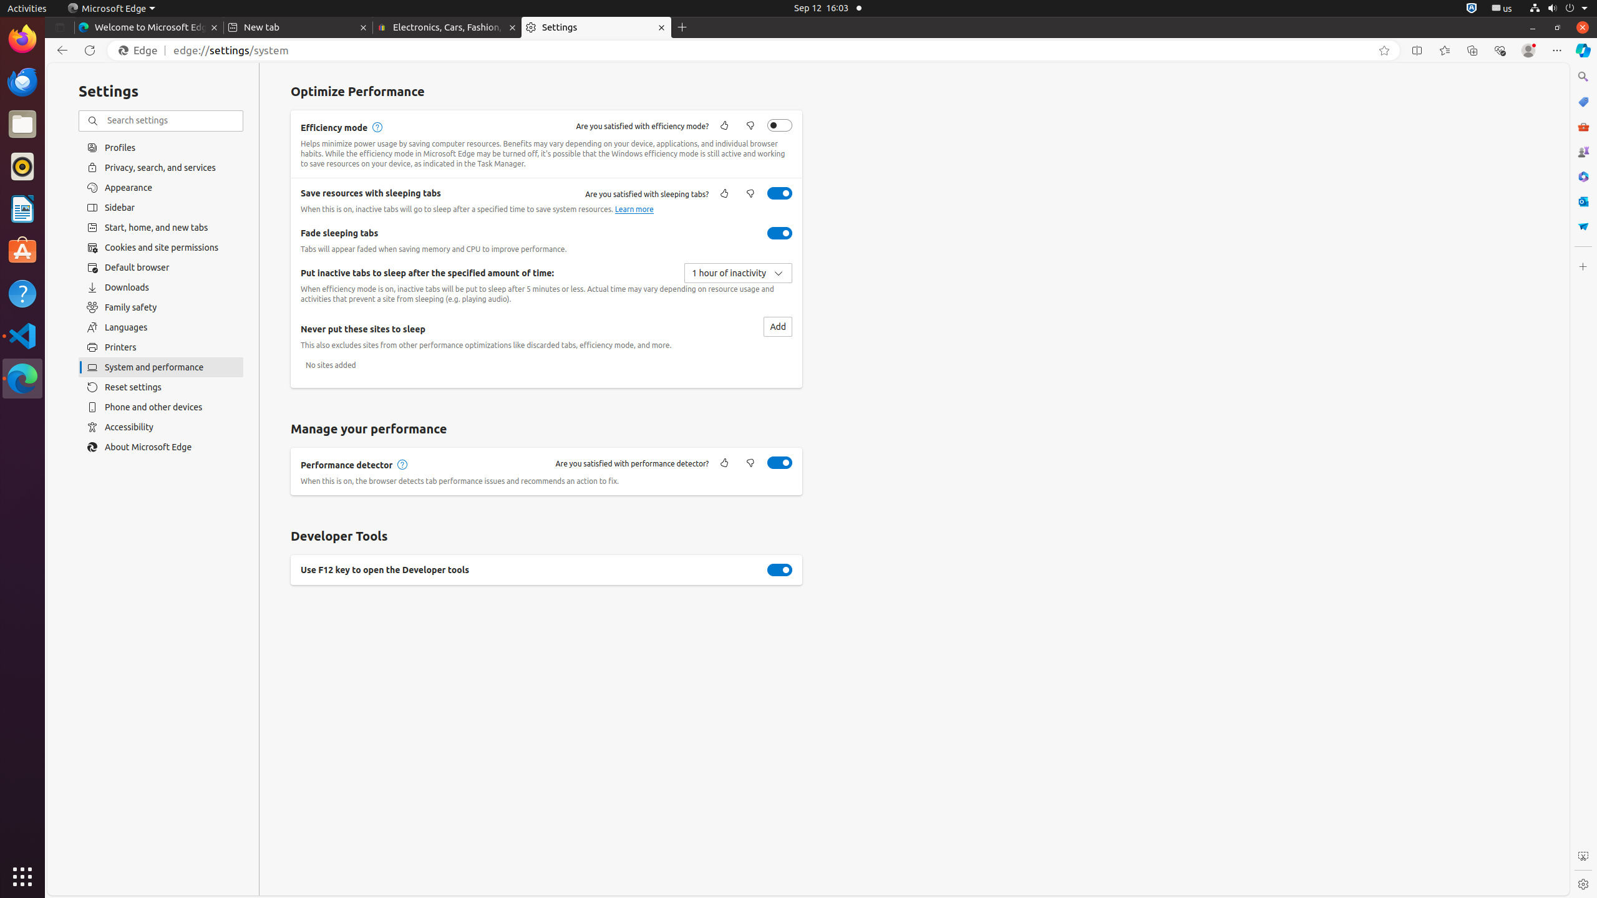 This screenshot has height=898, width=1597. Describe the element at coordinates (22, 379) in the screenshot. I see `Microsoft Edge` at that location.